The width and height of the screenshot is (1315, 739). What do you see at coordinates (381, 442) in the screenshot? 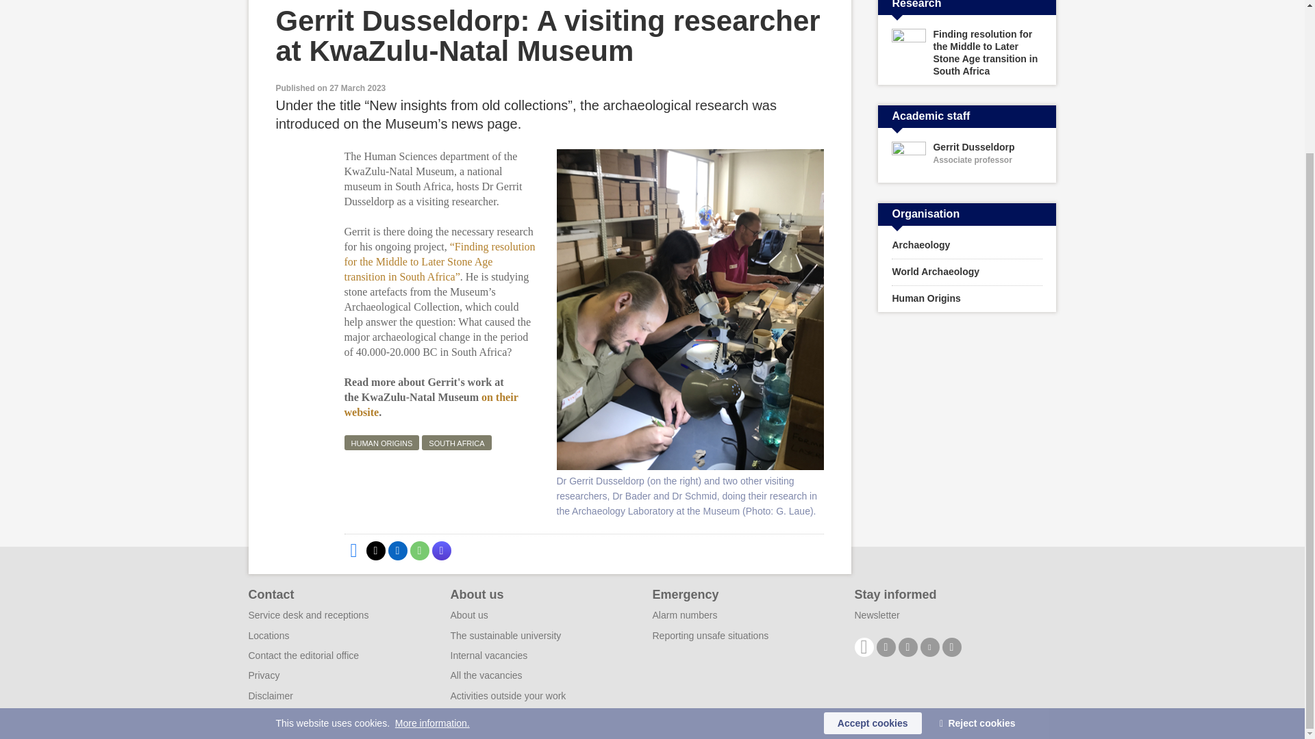
I see `on their website` at bounding box center [381, 442].